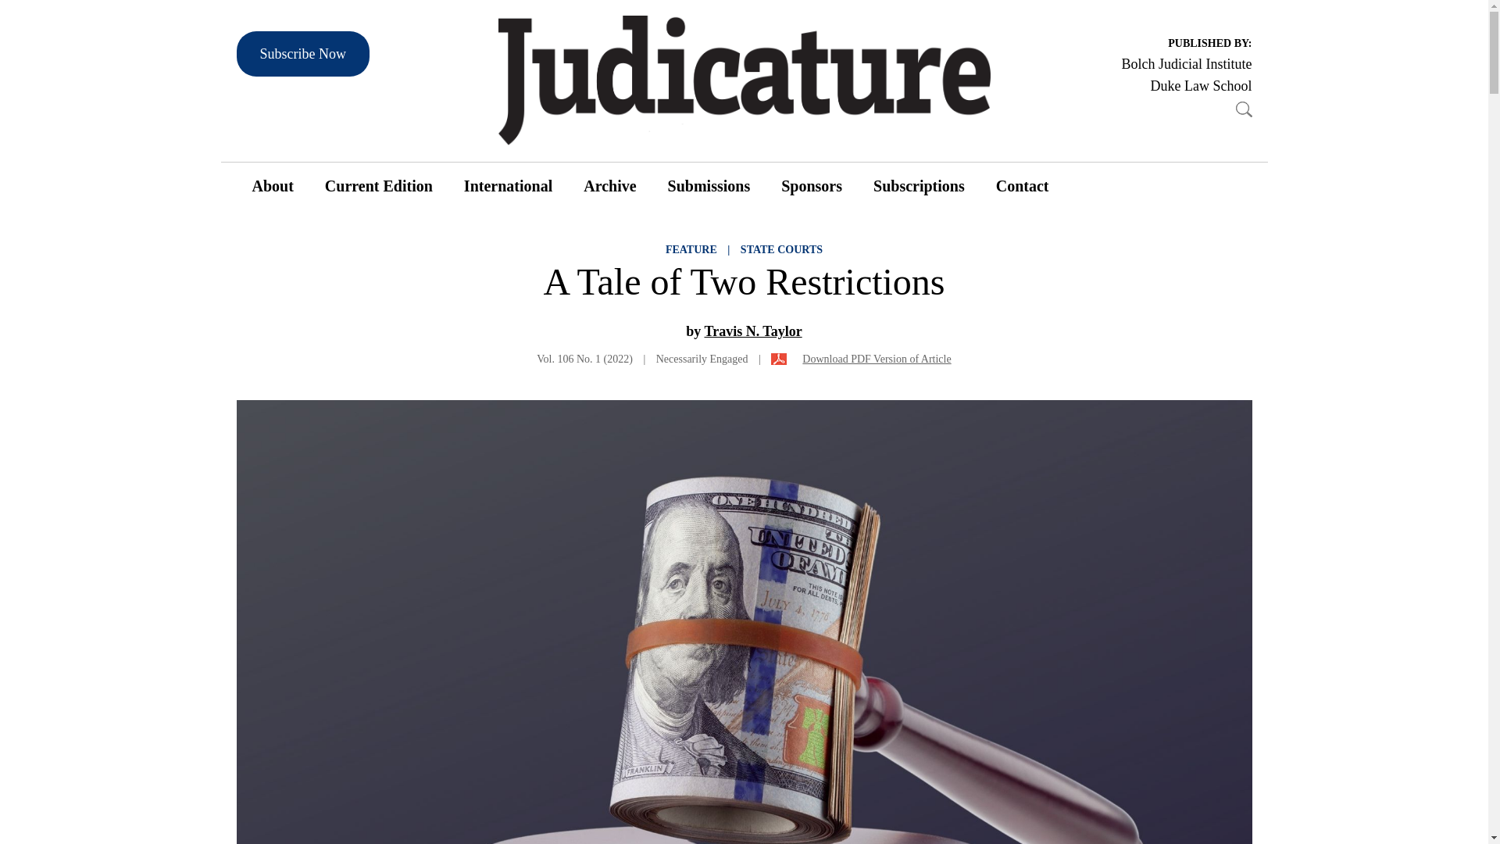  Describe the element at coordinates (272, 186) in the screenshot. I see `About` at that location.